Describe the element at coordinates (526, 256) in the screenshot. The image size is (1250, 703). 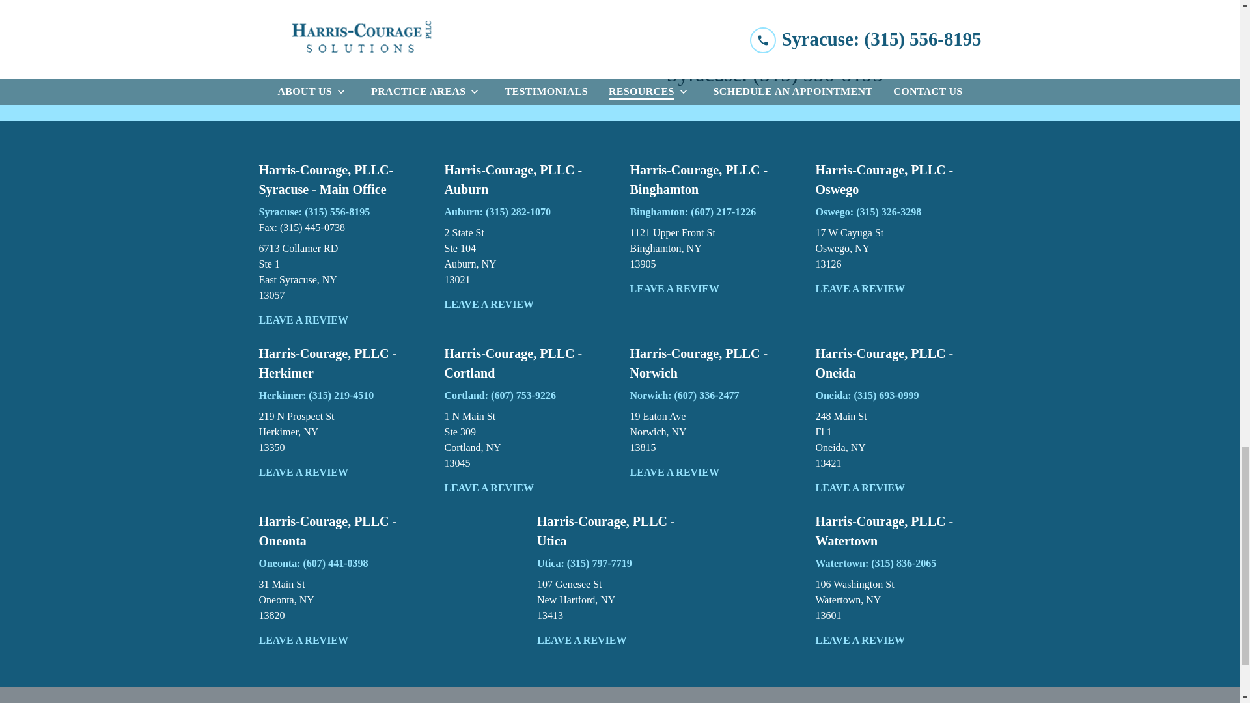
I see `LEAVE A REVIEW` at that location.